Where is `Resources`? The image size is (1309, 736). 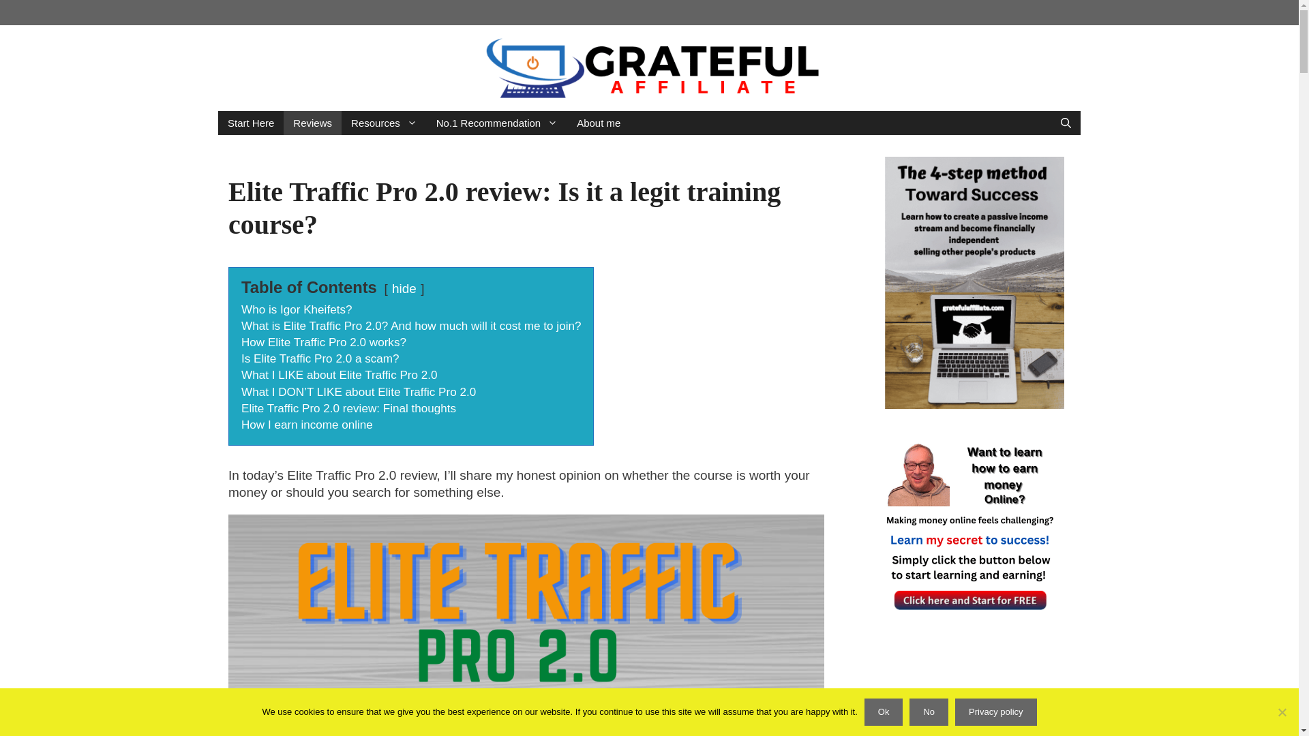
Resources is located at coordinates (384, 123).